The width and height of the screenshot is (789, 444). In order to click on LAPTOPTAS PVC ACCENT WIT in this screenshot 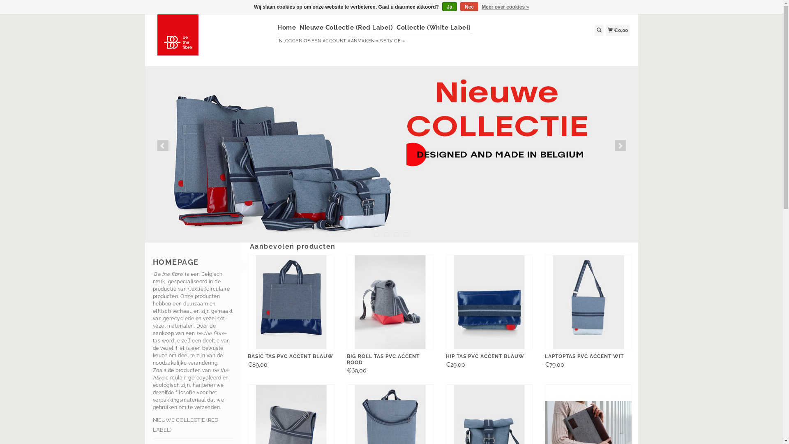, I will do `click(588, 358)`.